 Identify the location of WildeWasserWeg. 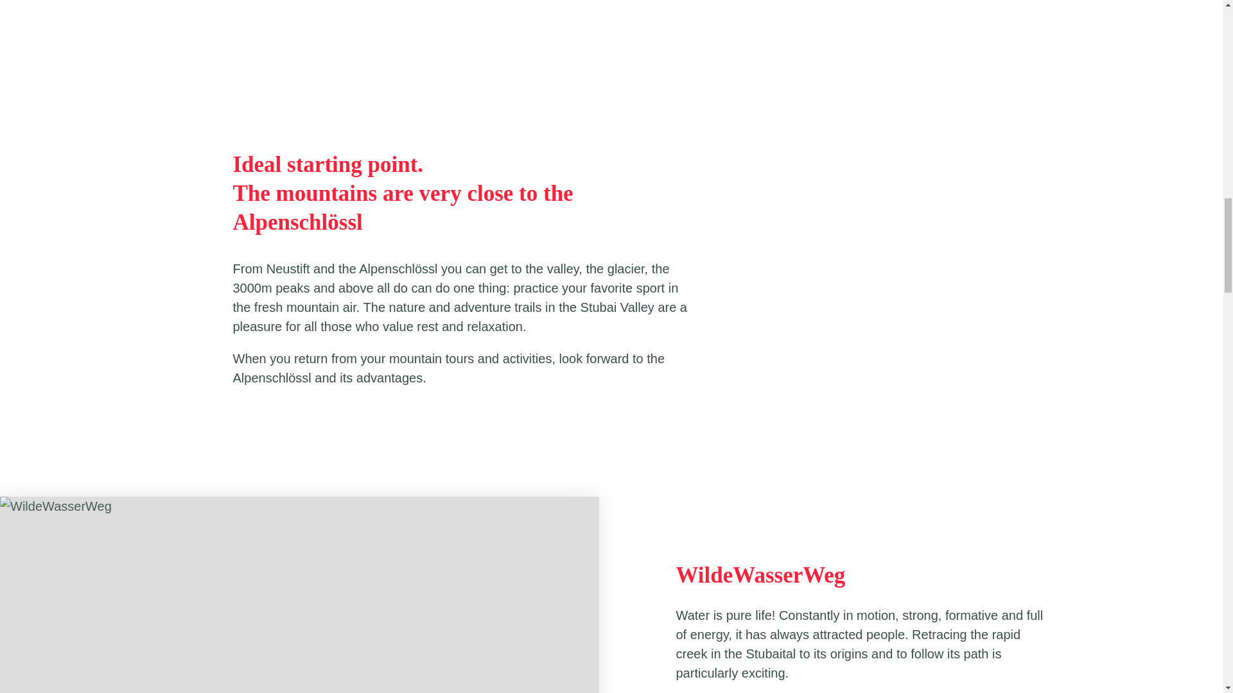
(760, 575).